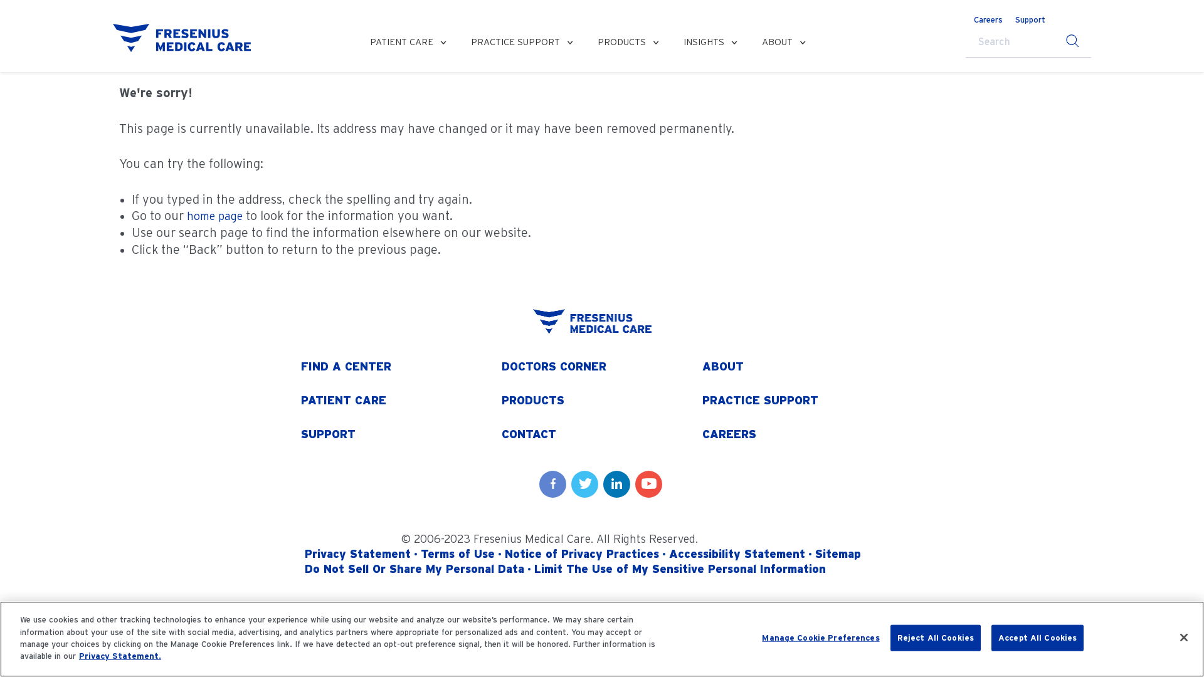 Image resolution: width=1204 pixels, height=677 pixels. Describe the element at coordinates (458, 554) in the screenshot. I see `Terms of Use` at that location.